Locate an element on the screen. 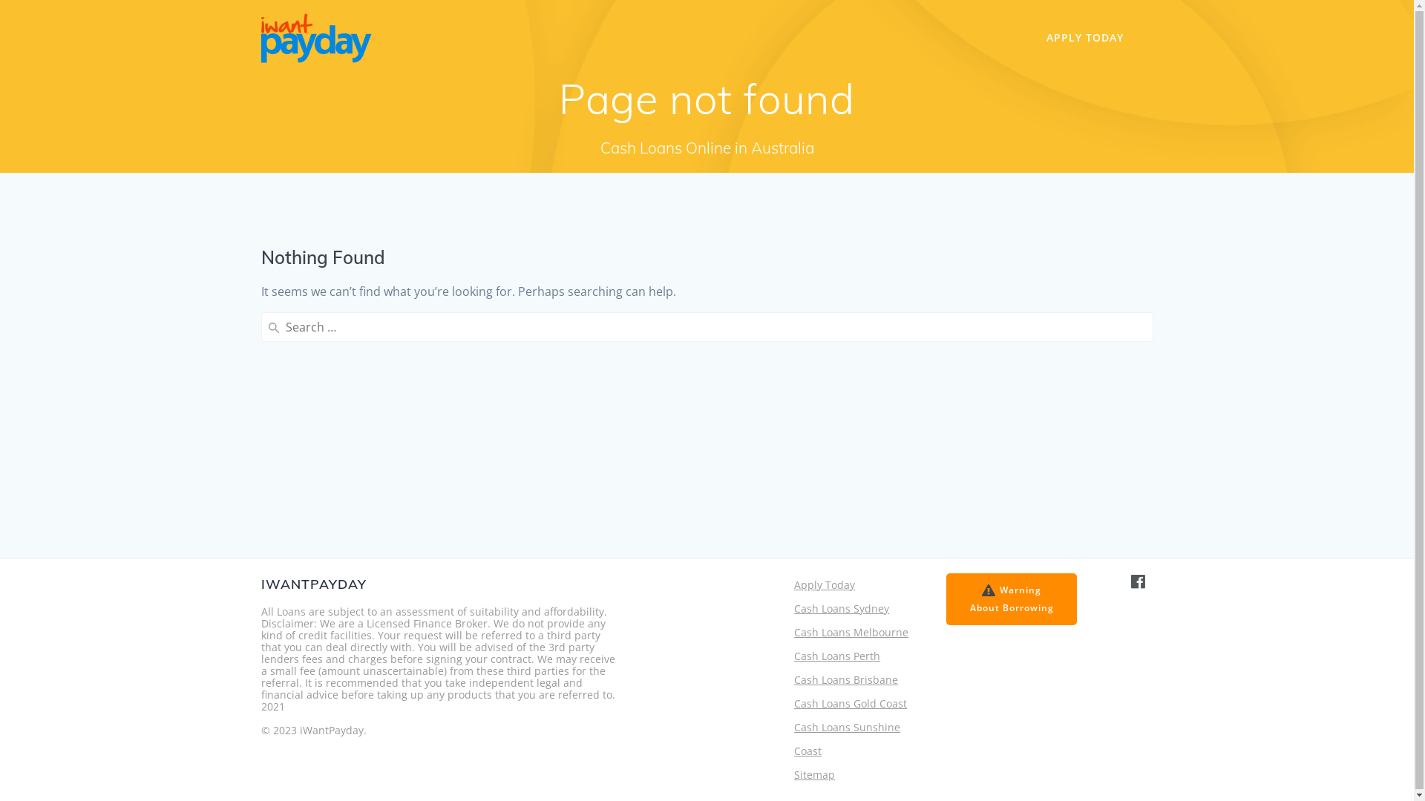 The image size is (1425, 801). Cash Loans Sunshine Coast is located at coordinates (848, 739).